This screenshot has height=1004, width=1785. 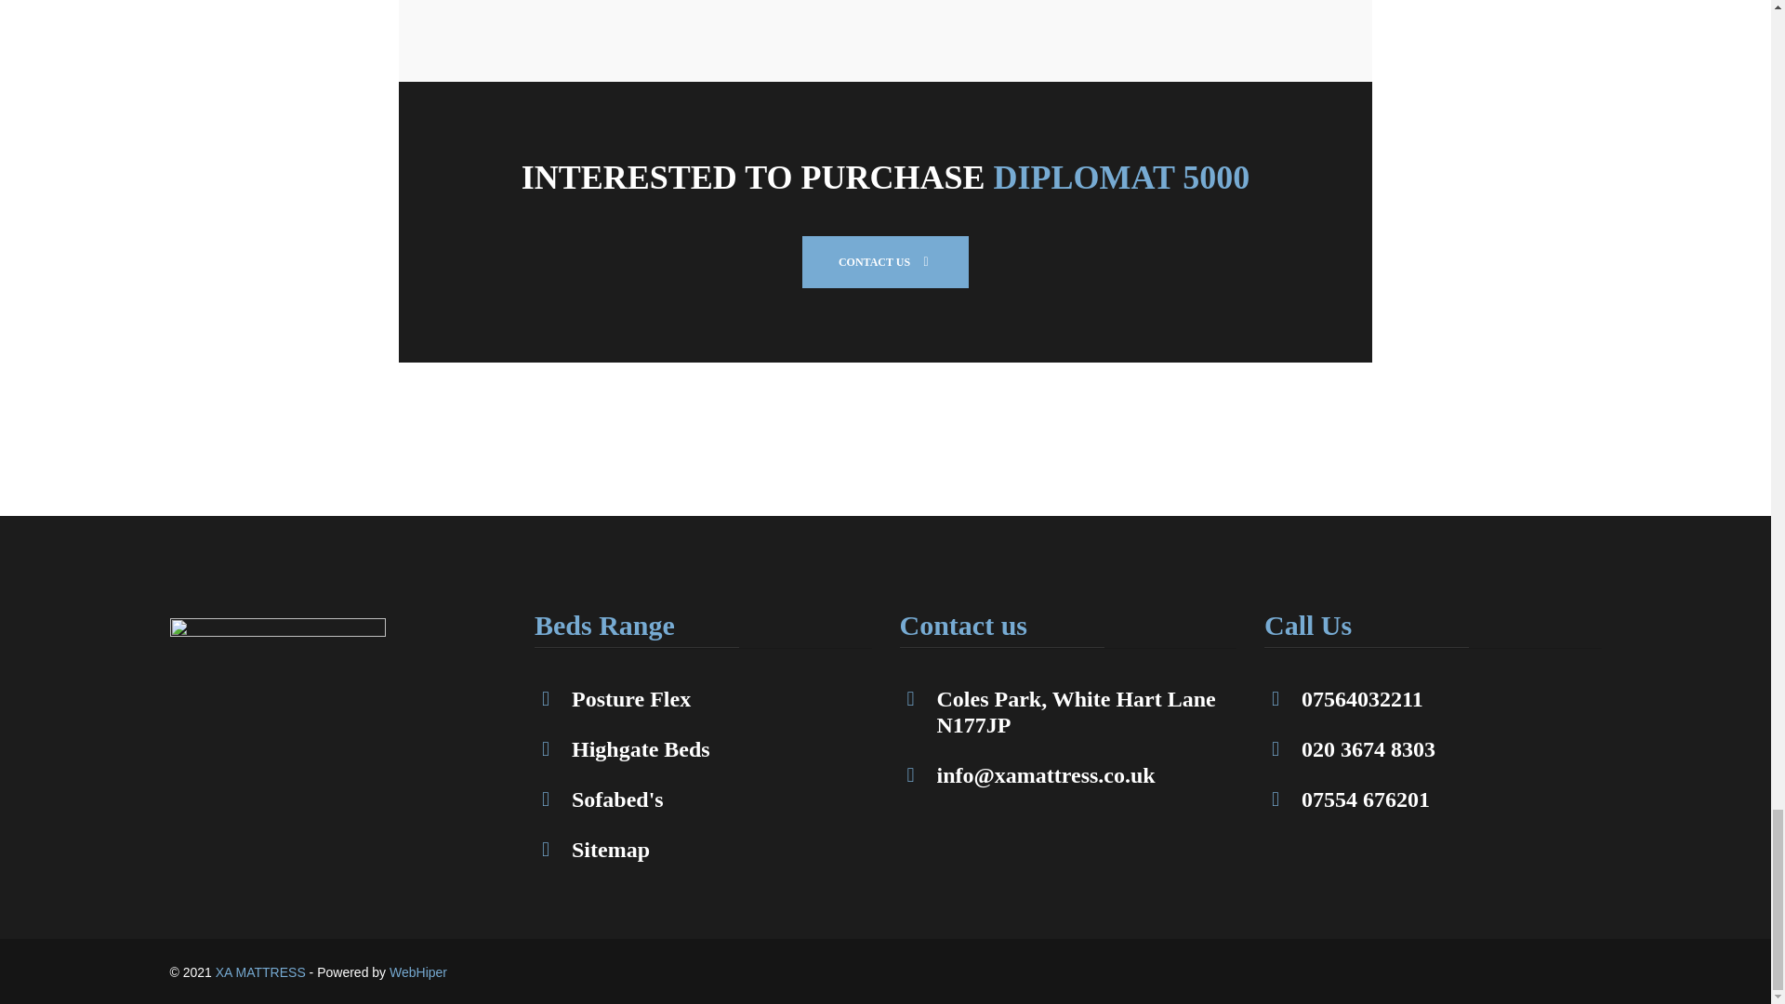 I want to click on 07564032211, so click(x=1361, y=701).